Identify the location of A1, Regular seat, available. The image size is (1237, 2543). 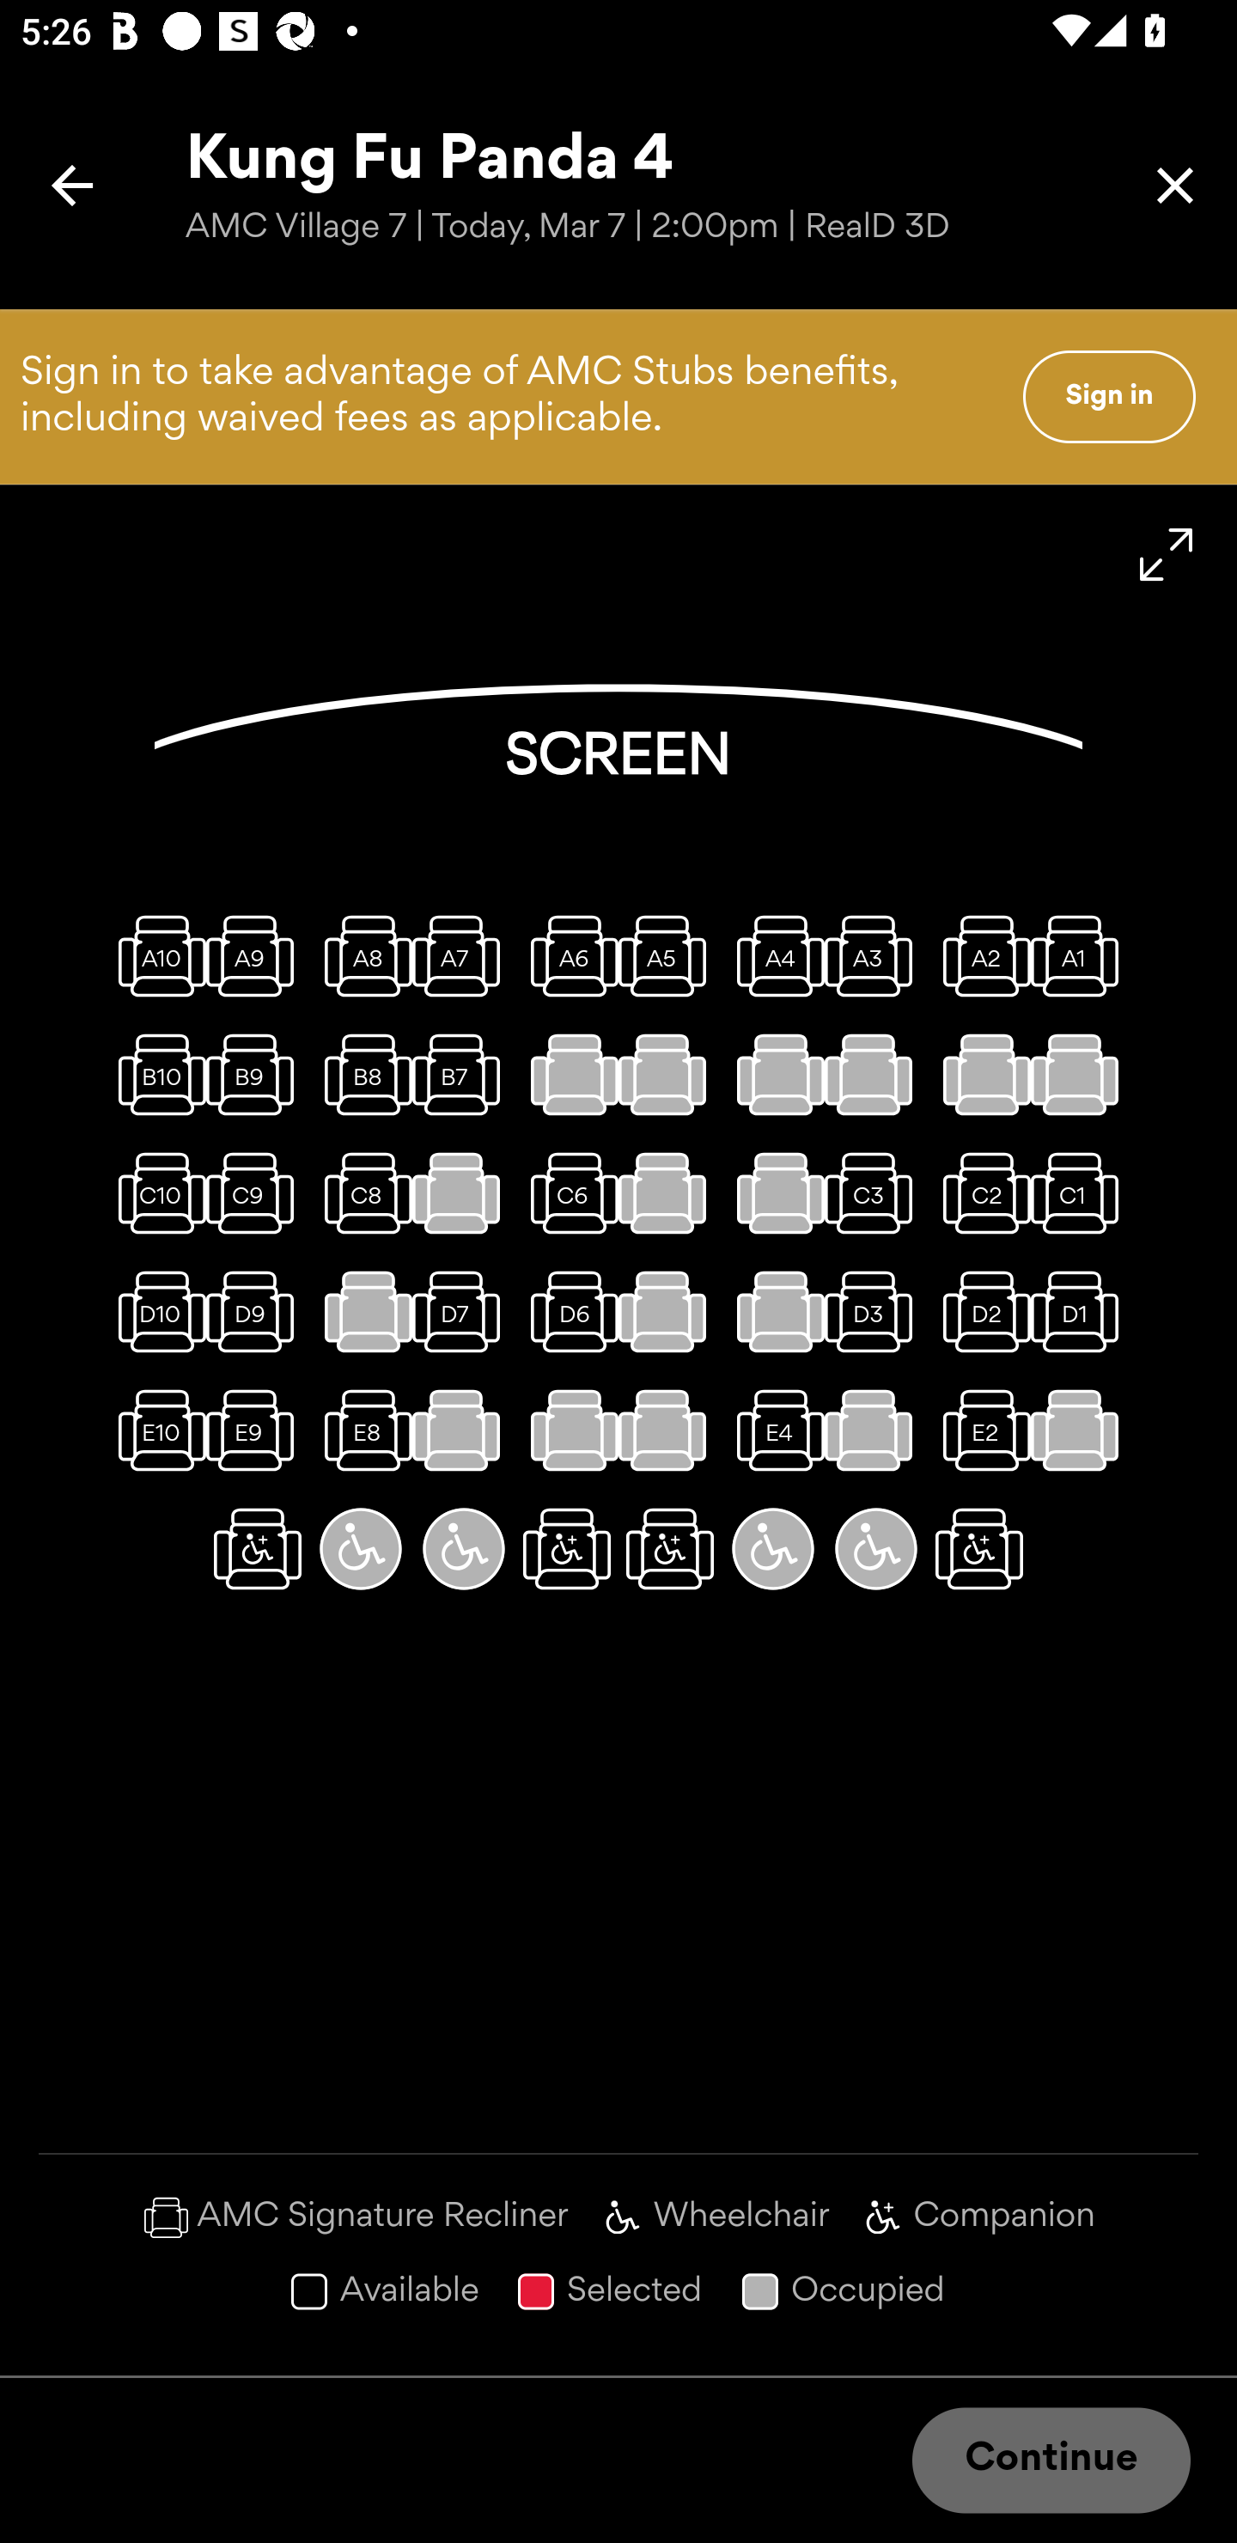
(1082, 955).